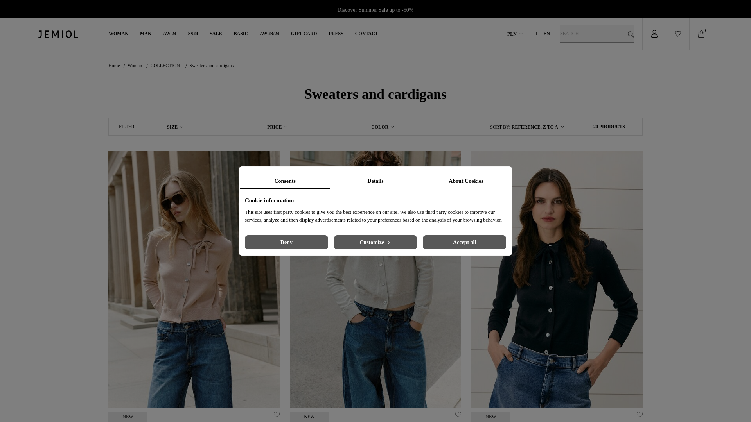  What do you see at coordinates (170, 34) in the screenshot?
I see `AW 24` at bounding box center [170, 34].